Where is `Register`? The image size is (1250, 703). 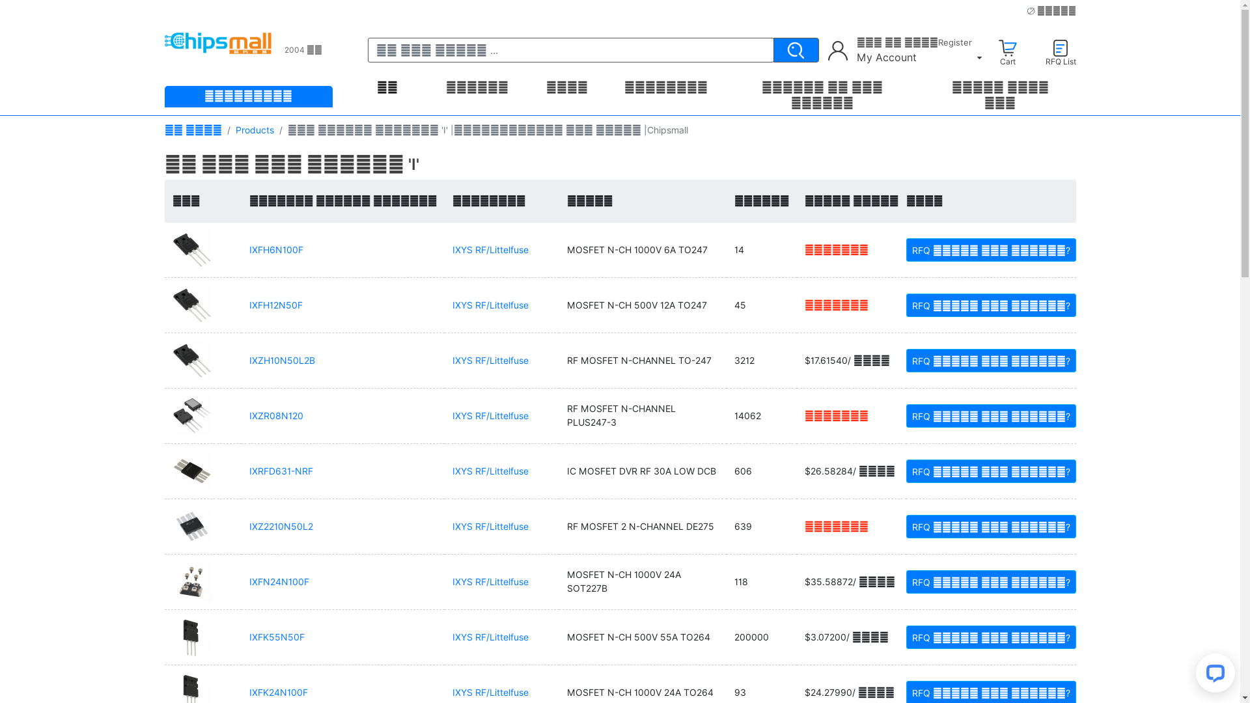 Register is located at coordinates (954, 43).